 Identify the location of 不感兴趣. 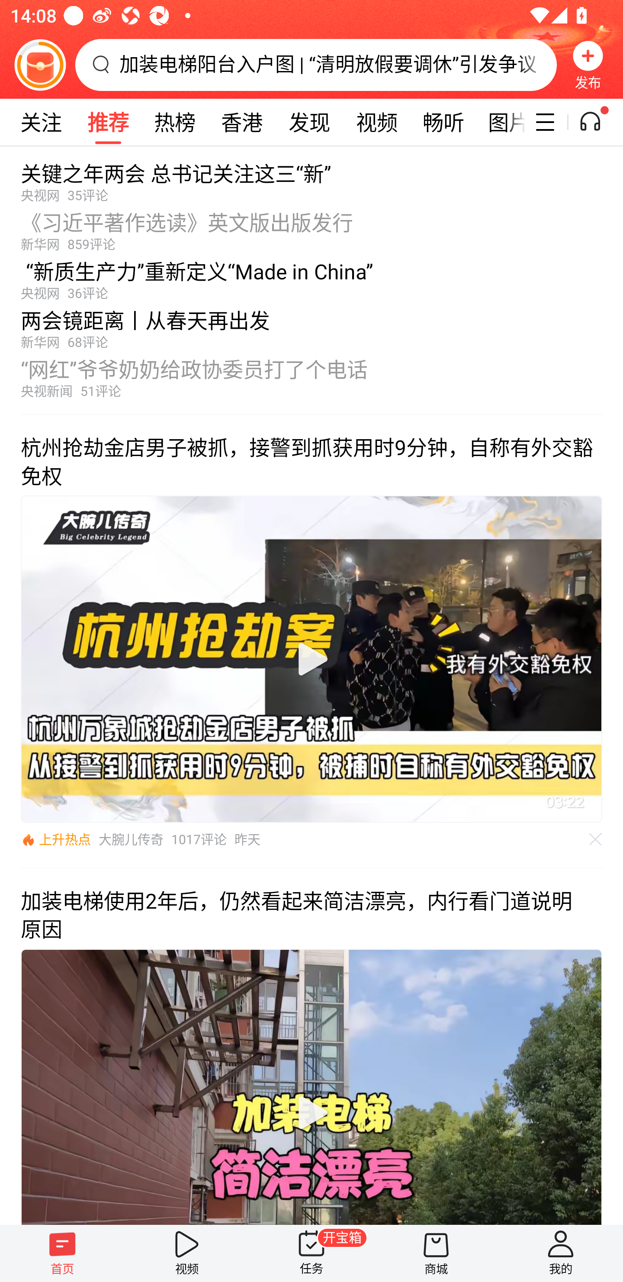
(596, 839).